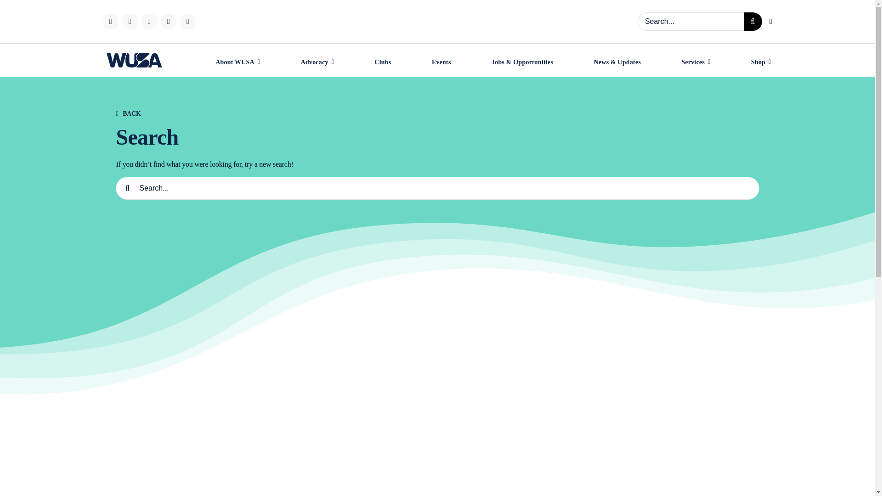  Describe the element at coordinates (148, 21) in the screenshot. I see `X` at that location.